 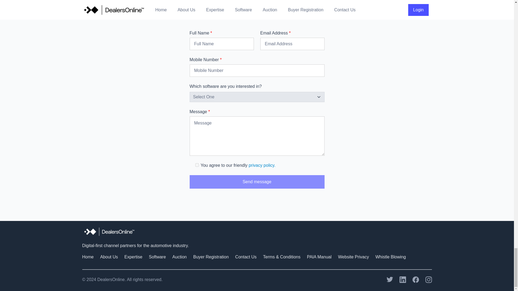 What do you see at coordinates (246, 257) in the screenshot?
I see `Contact Us` at bounding box center [246, 257].